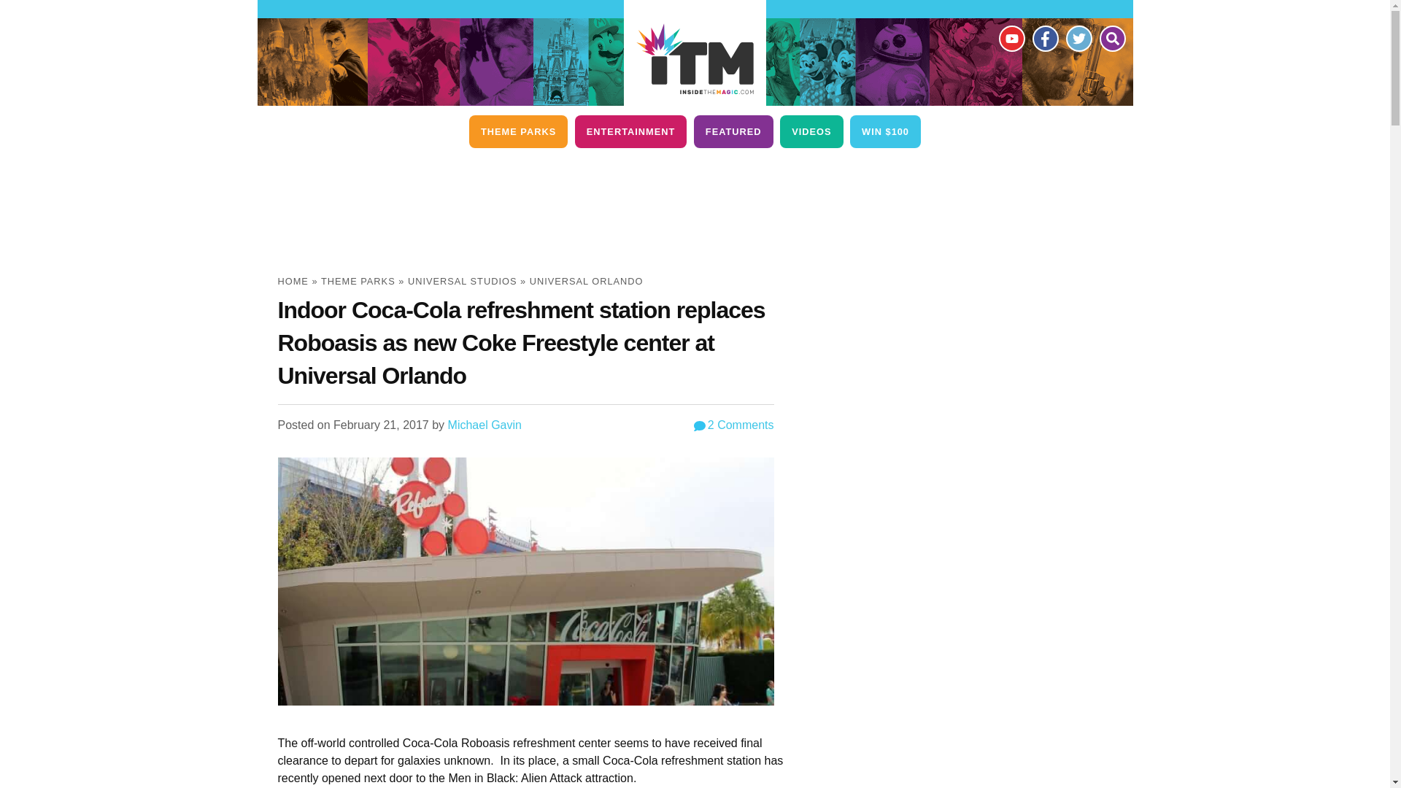 The image size is (1401, 788). Describe the element at coordinates (1078, 38) in the screenshot. I see `Twitter` at that location.